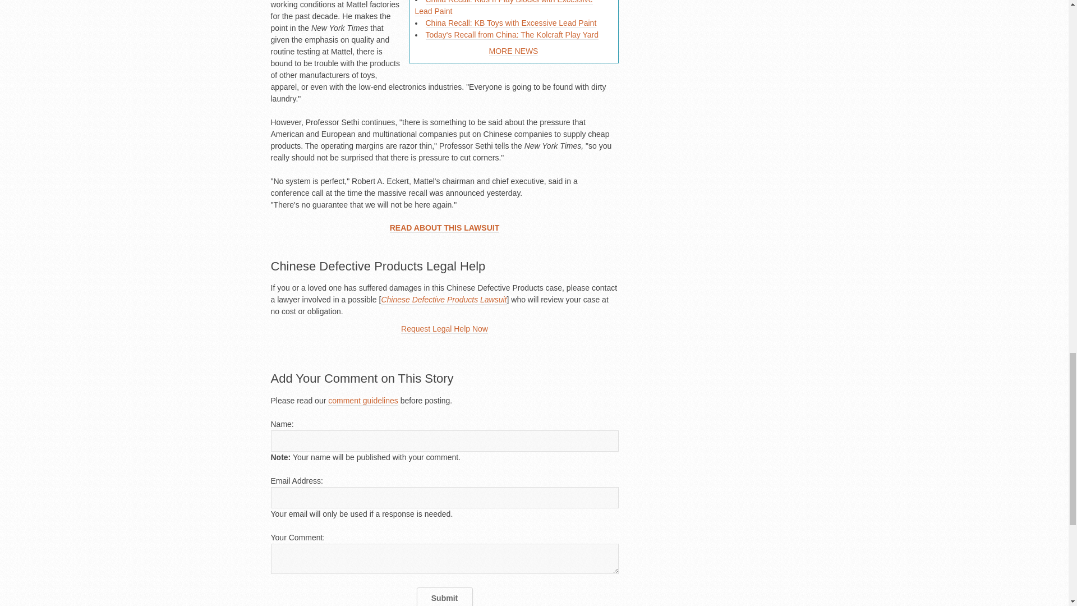 The image size is (1077, 606). Describe the element at coordinates (512, 35) in the screenshot. I see `Today's Recall from China: The Kolcraft Play Yard` at that location.